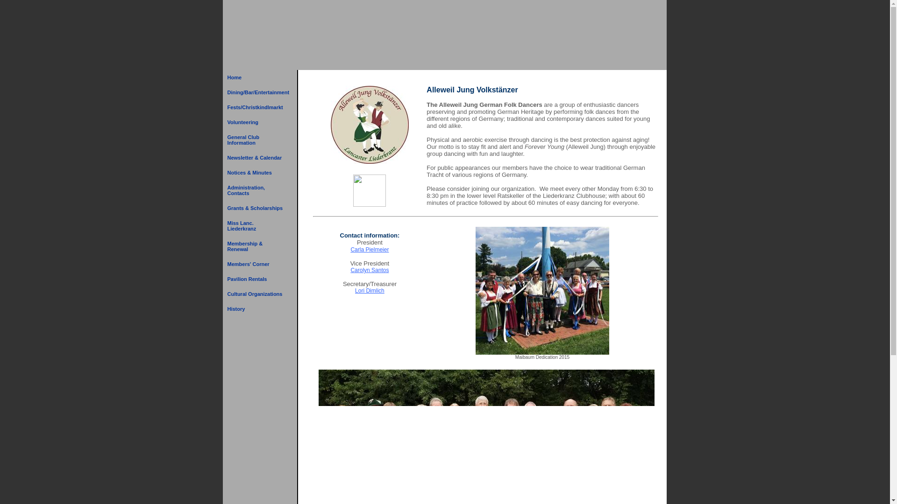 The image size is (897, 504). What do you see at coordinates (255, 140) in the screenshot?
I see `General Club Information` at bounding box center [255, 140].